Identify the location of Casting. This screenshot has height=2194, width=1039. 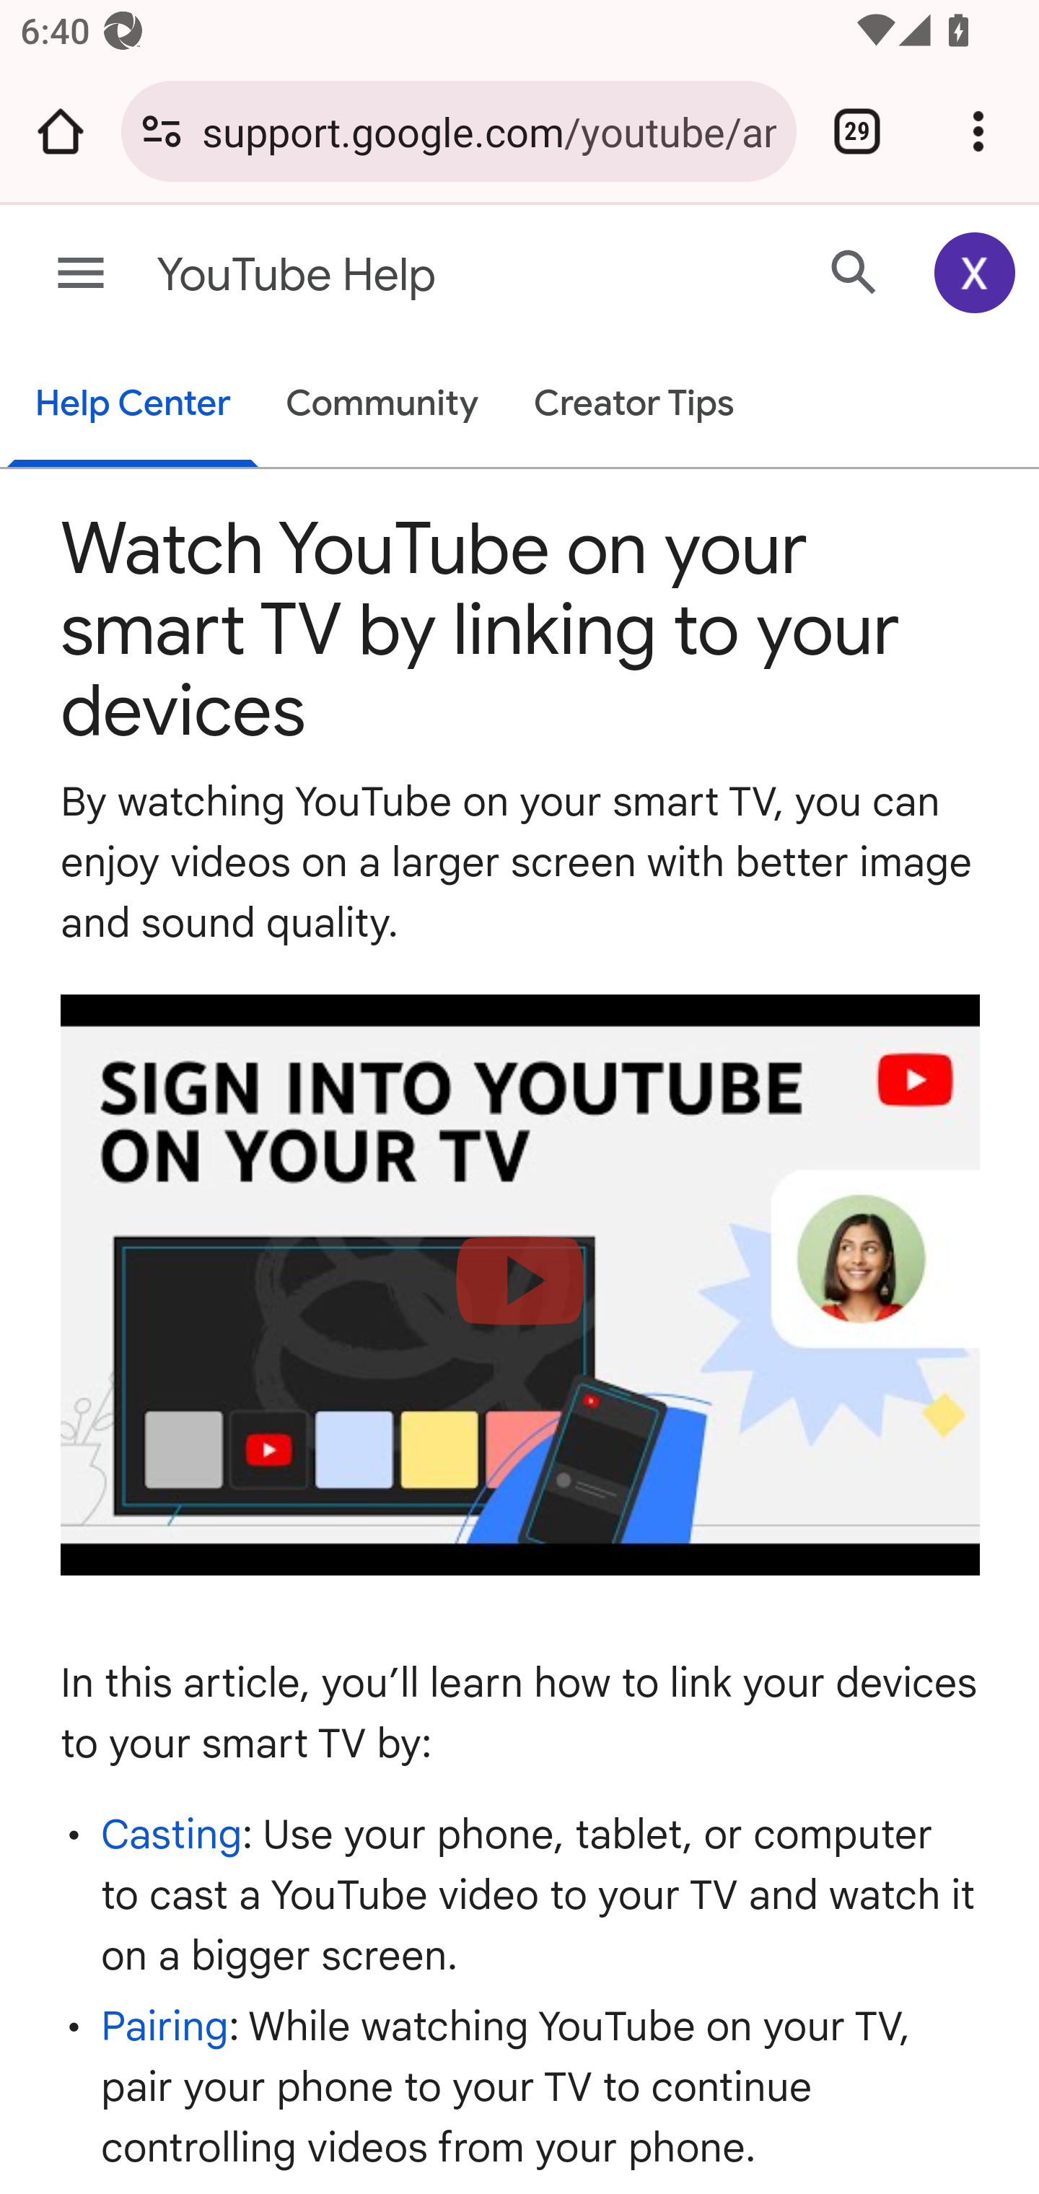
(172, 1833).